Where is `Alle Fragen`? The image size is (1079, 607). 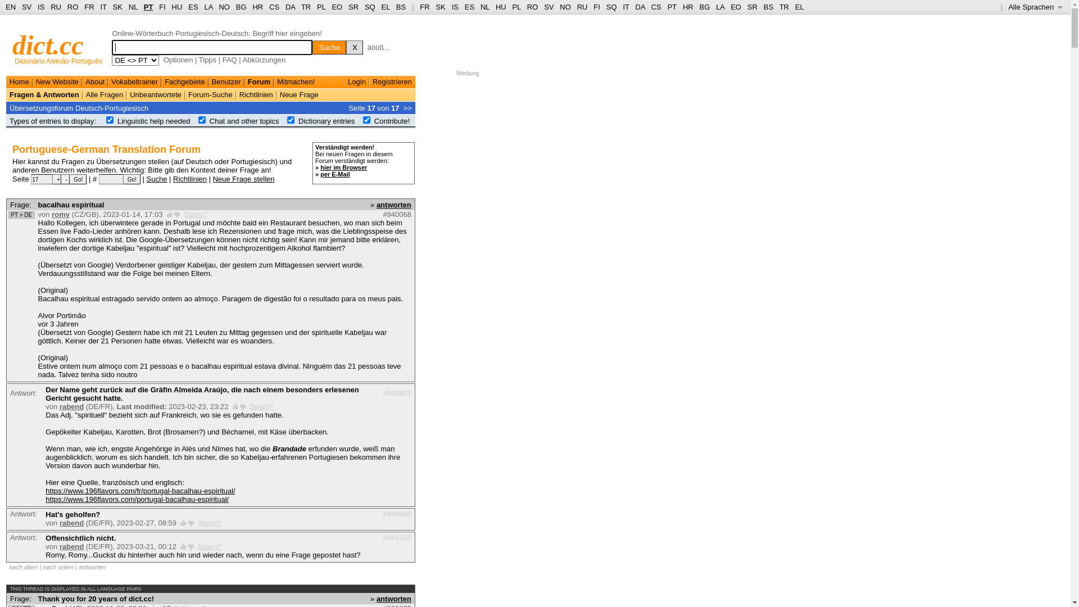
Alle Fragen is located at coordinates (105, 94).